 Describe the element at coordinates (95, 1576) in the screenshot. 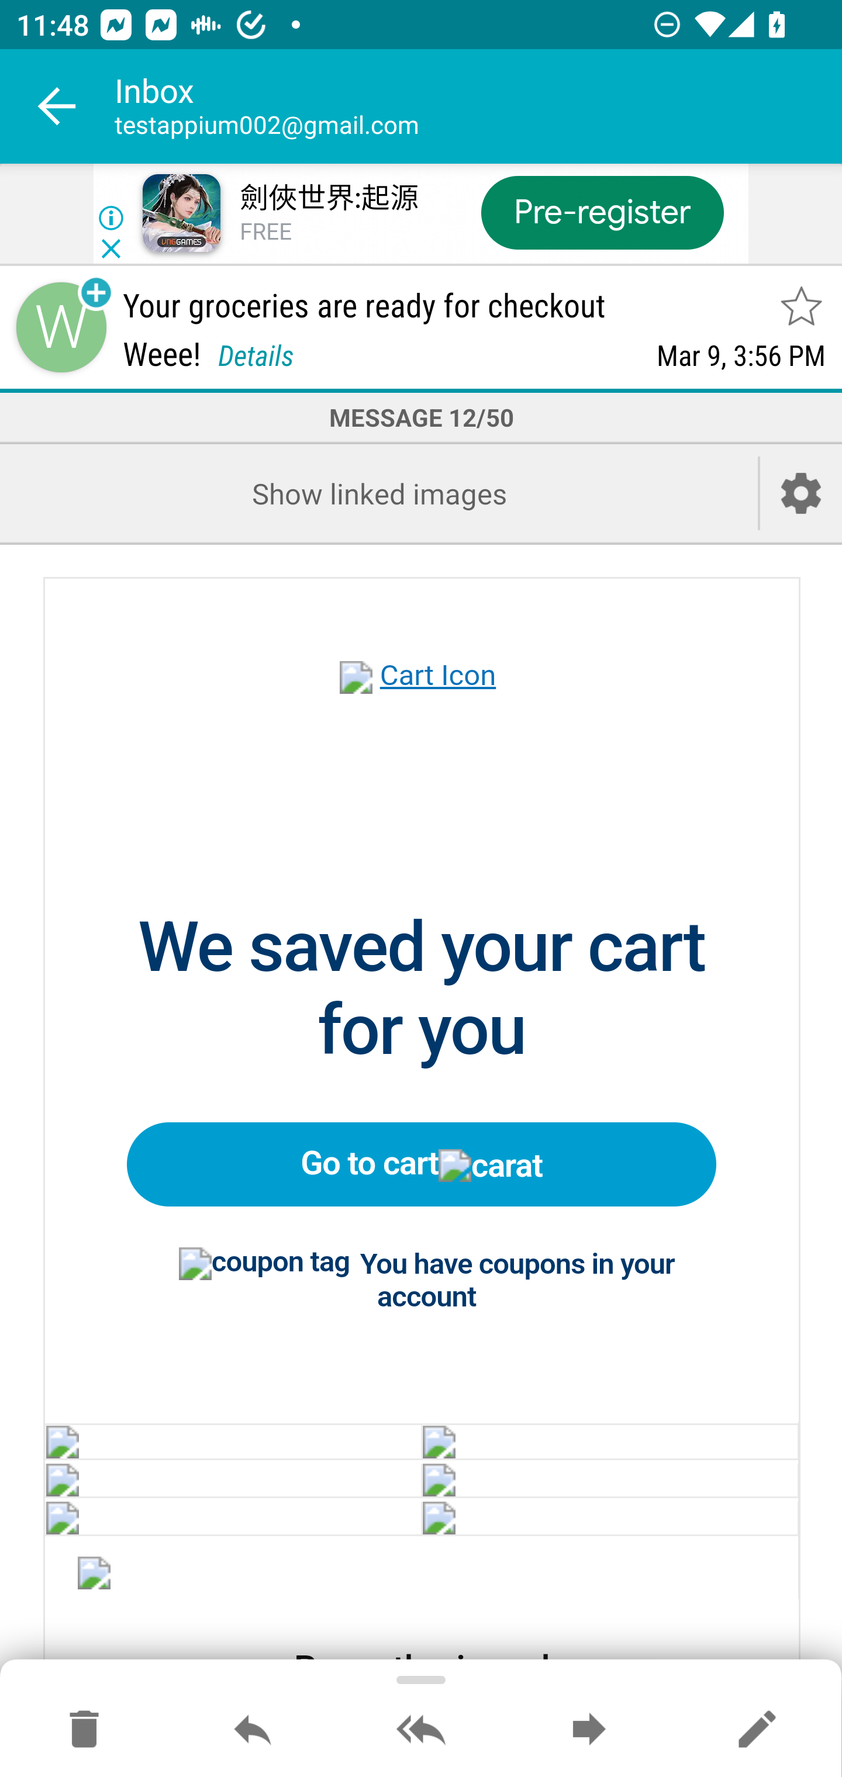

I see `data:` at that location.